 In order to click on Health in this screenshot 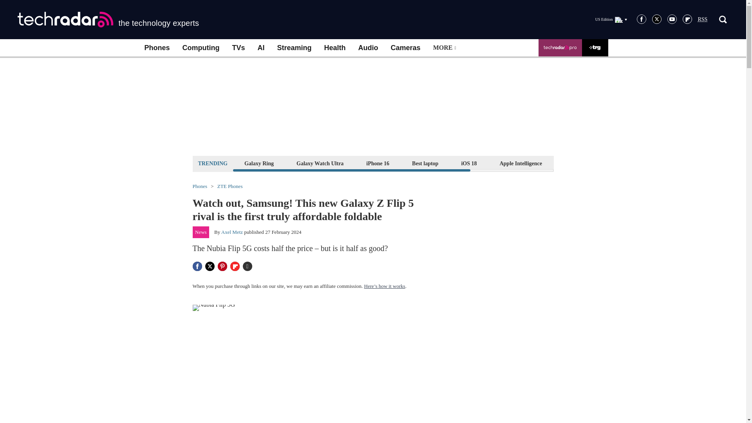, I will do `click(335, 48)`.